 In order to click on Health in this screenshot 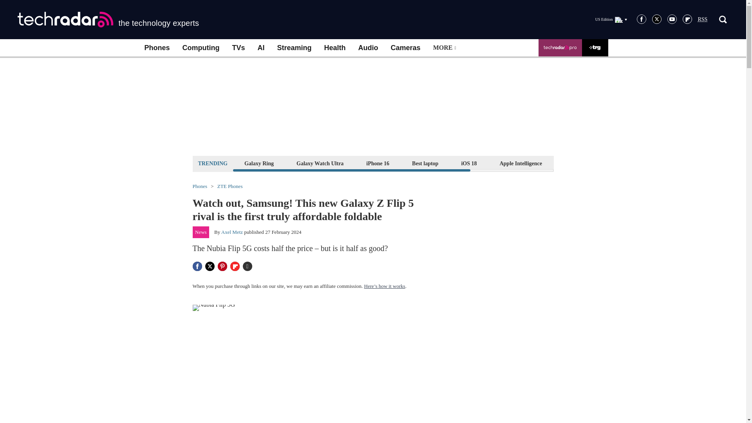, I will do `click(335, 48)`.